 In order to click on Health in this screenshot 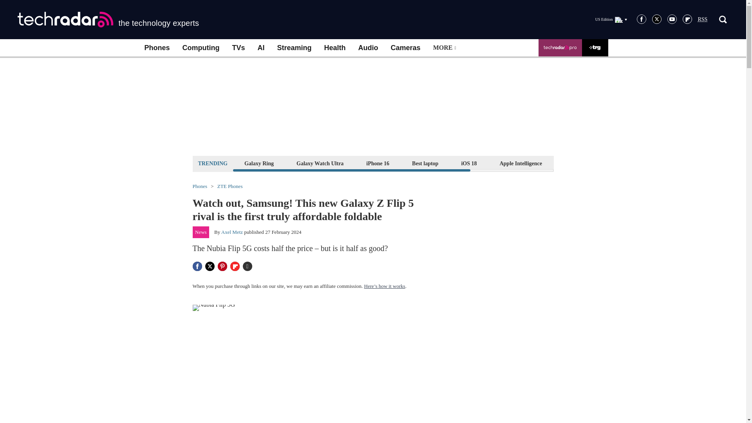, I will do `click(335, 48)`.